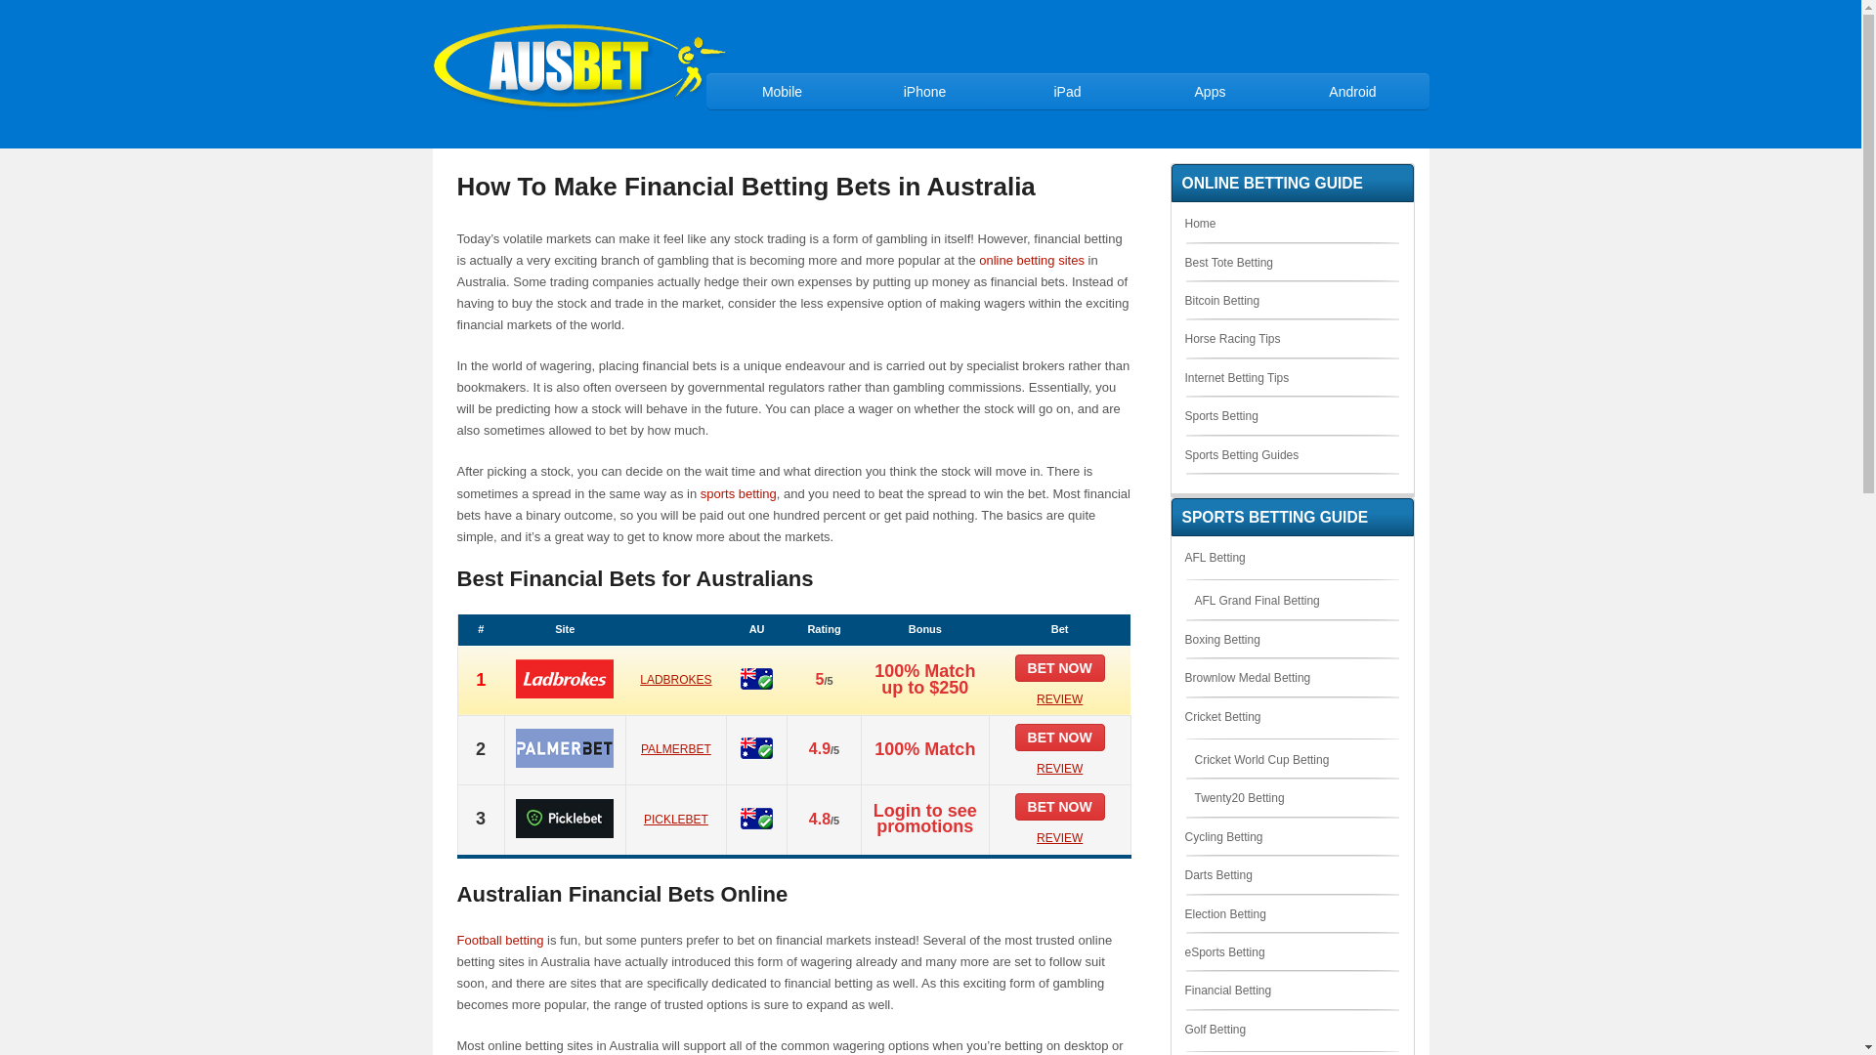 This screenshot has width=1876, height=1055. Describe the element at coordinates (1222, 717) in the screenshot. I see `Cricket Betting` at that location.